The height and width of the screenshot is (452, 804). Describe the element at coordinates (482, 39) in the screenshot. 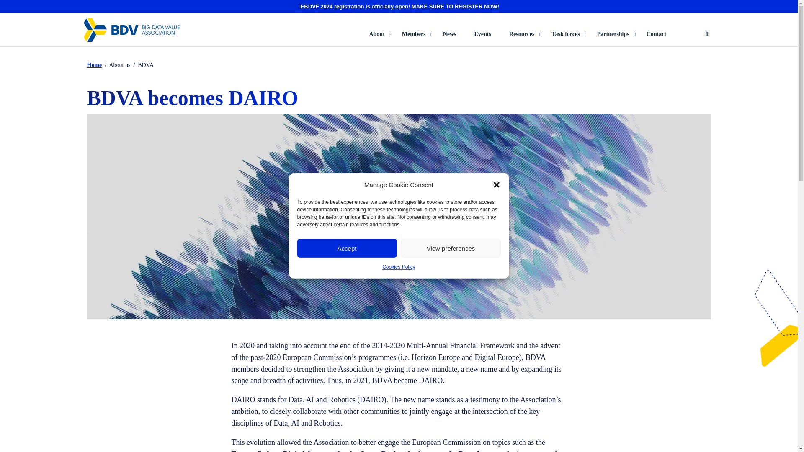

I see `Events` at that location.